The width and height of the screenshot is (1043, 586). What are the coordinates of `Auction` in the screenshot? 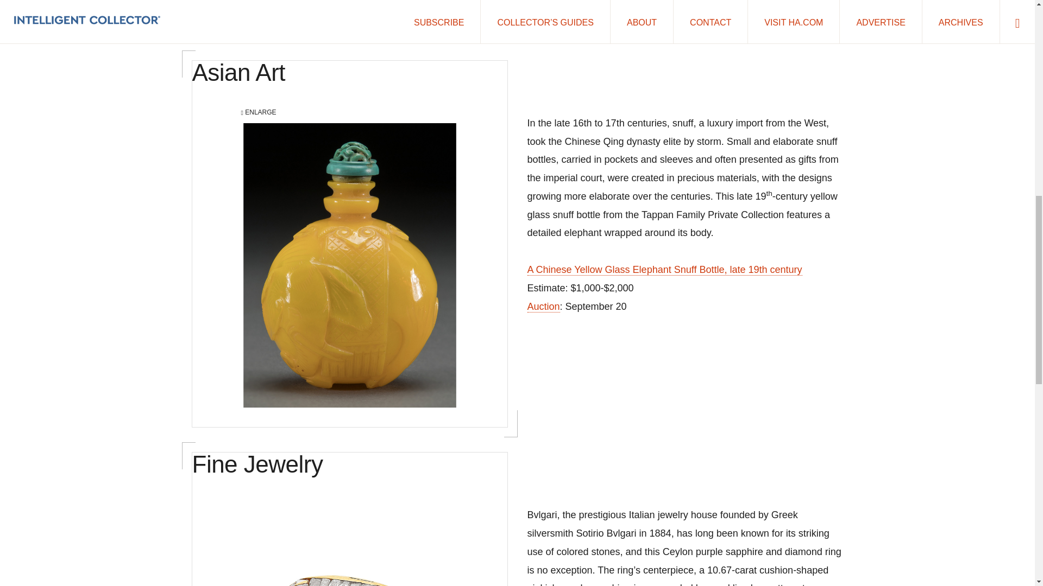 It's located at (543, 307).